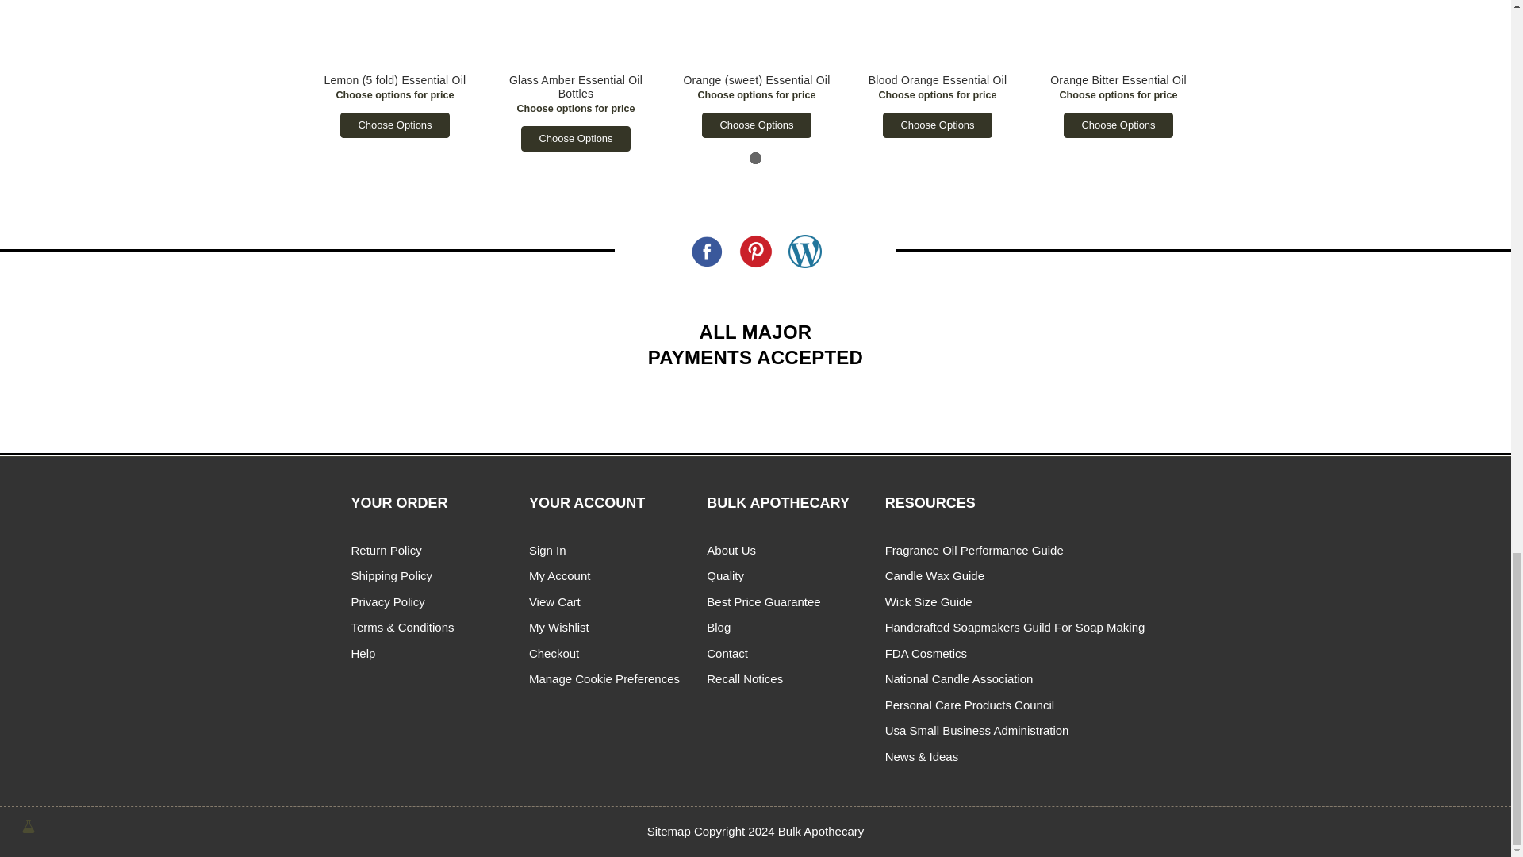 Image resolution: width=1523 pixels, height=857 pixels. Describe the element at coordinates (554, 601) in the screenshot. I see `View Cart` at that location.